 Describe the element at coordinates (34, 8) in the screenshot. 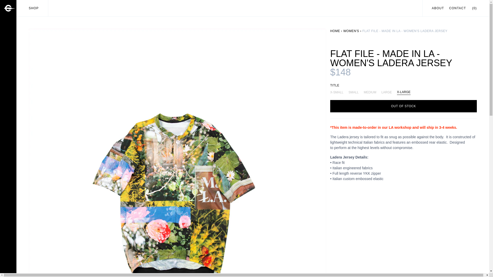

I see `SHOP` at that location.